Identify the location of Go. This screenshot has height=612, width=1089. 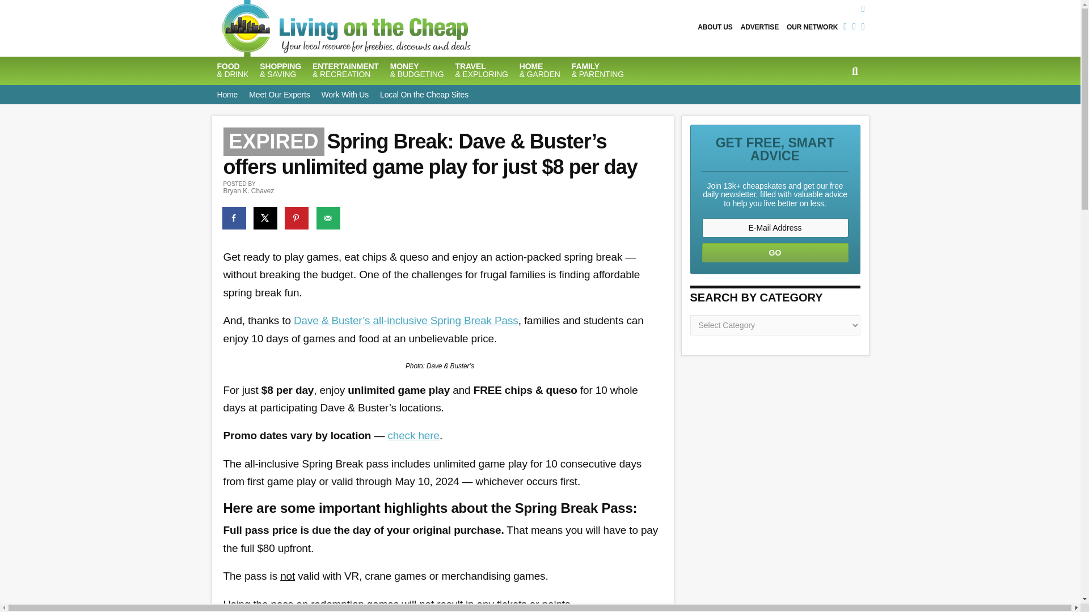
(775, 253).